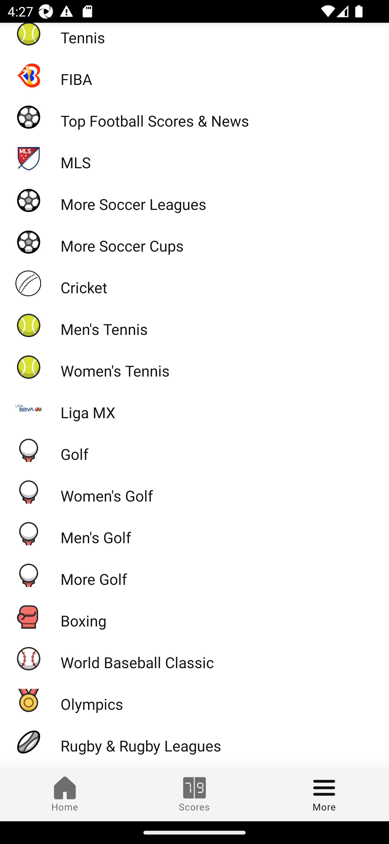 This screenshot has height=844, width=389. I want to click on More Soccer Cups, so click(194, 242).